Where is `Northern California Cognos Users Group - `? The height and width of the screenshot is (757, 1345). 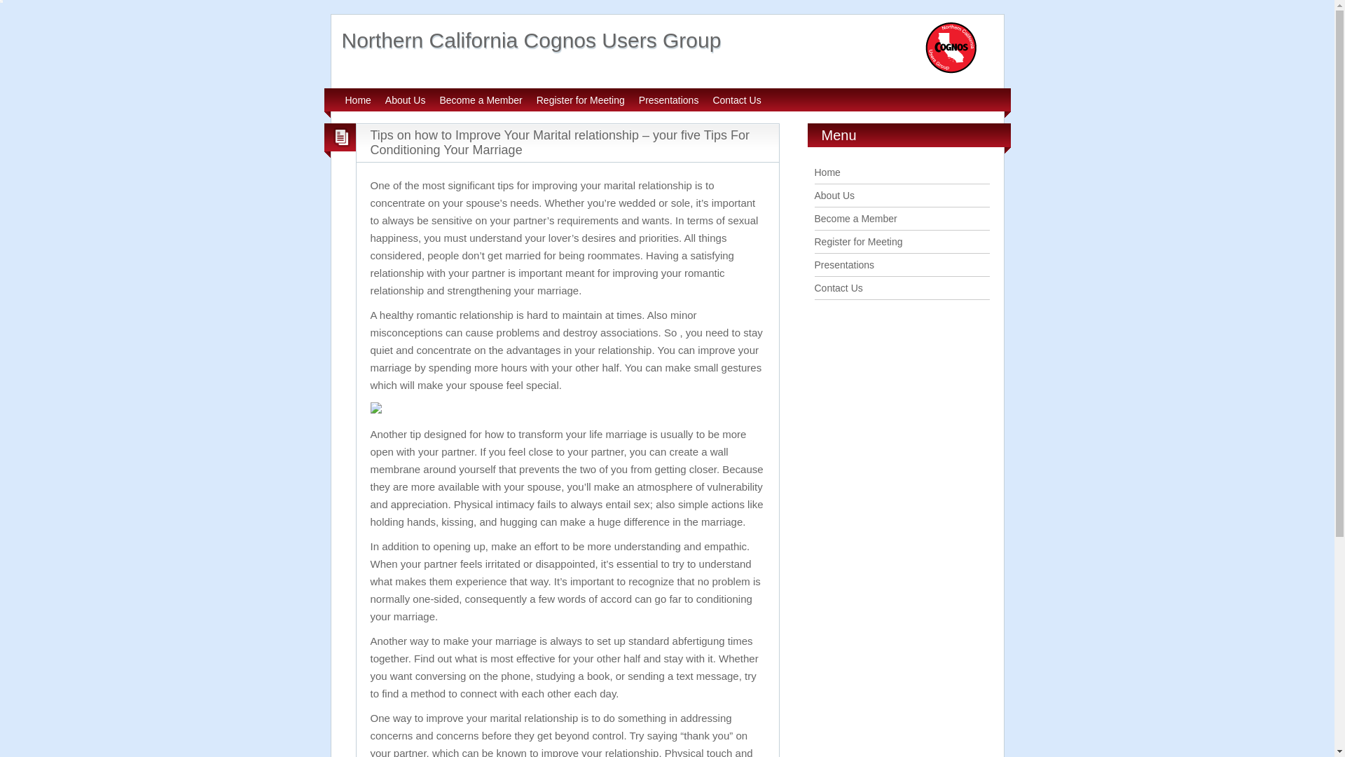
Northern California Cognos Users Group -  is located at coordinates (531, 41).